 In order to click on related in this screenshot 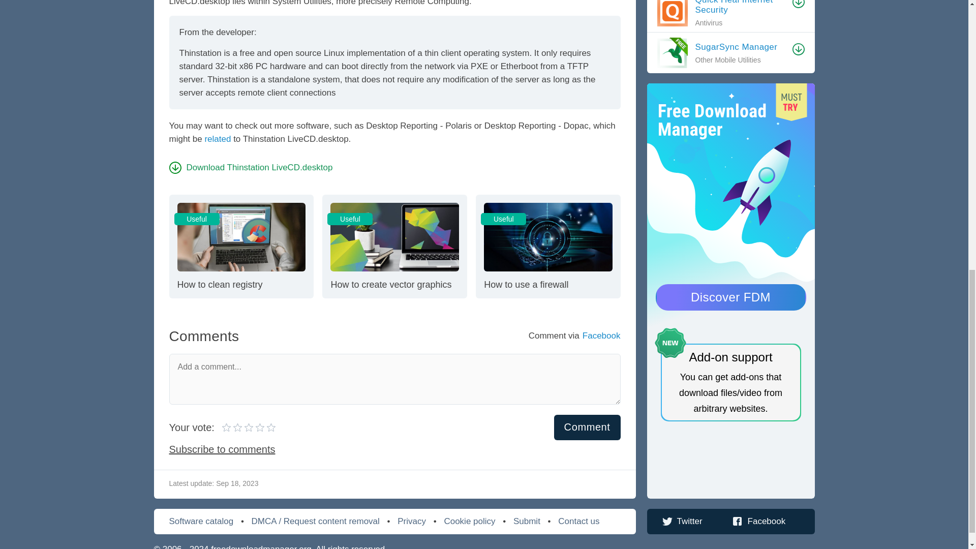, I will do `click(241, 246)`.